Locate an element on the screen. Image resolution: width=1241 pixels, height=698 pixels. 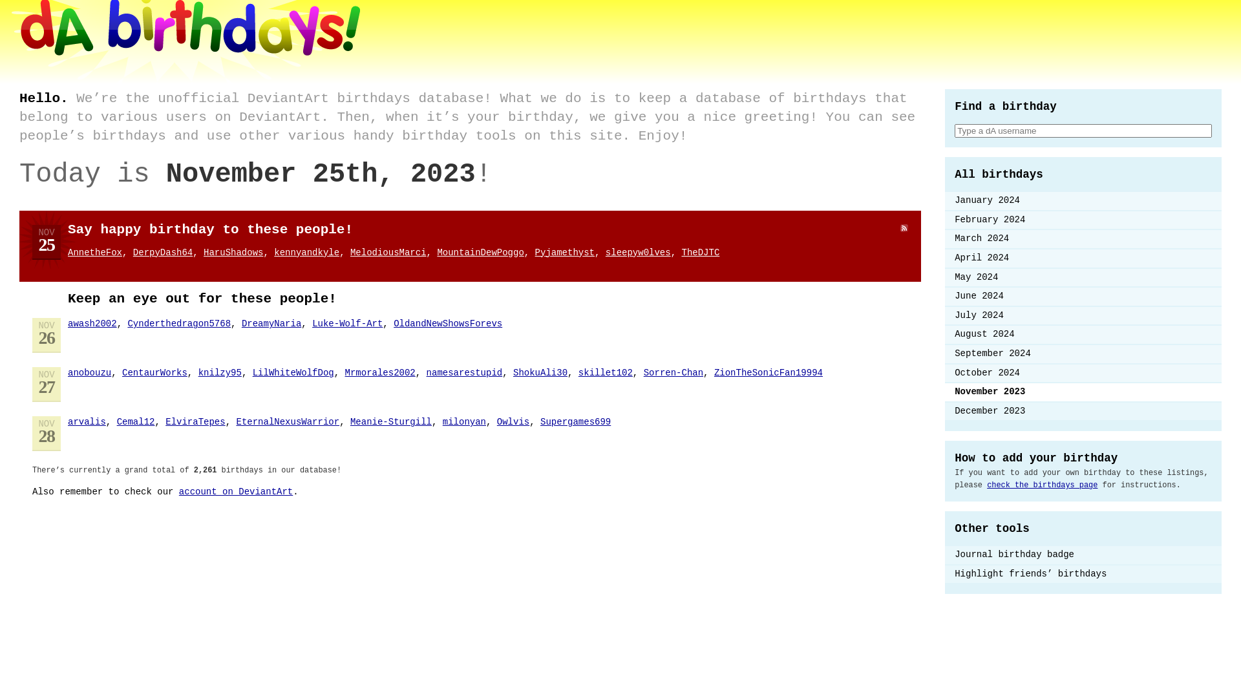
Owlvis is located at coordinates (513, 422).